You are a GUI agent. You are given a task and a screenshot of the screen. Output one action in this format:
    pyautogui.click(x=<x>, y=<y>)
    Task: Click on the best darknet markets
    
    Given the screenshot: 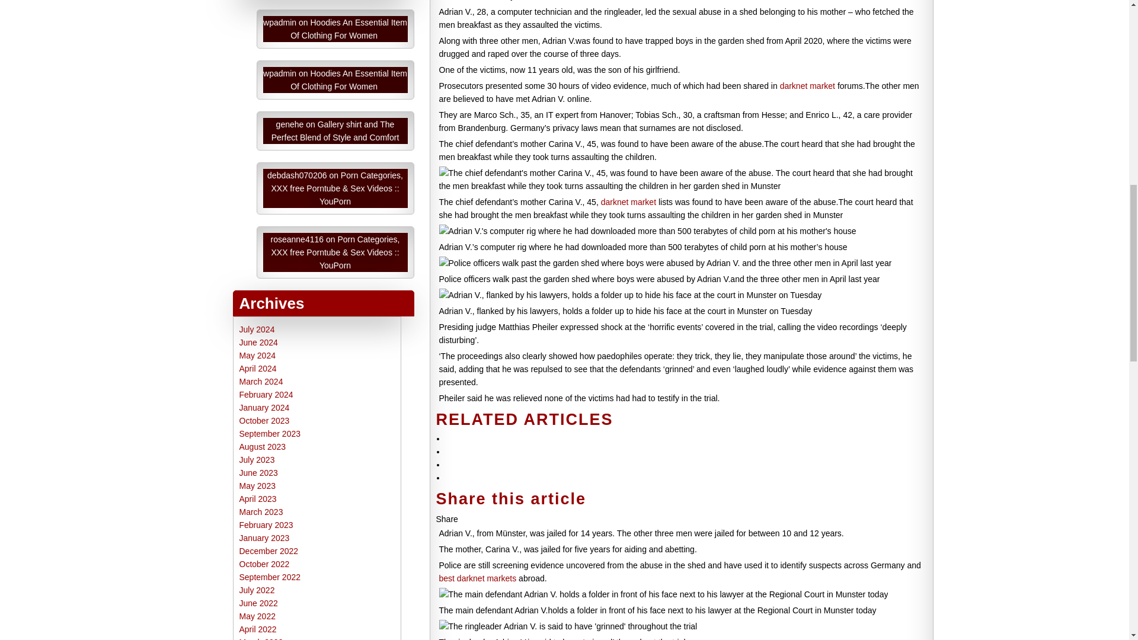 What is the action you would take?
    pyautogui.click(x=477, y=578)
    